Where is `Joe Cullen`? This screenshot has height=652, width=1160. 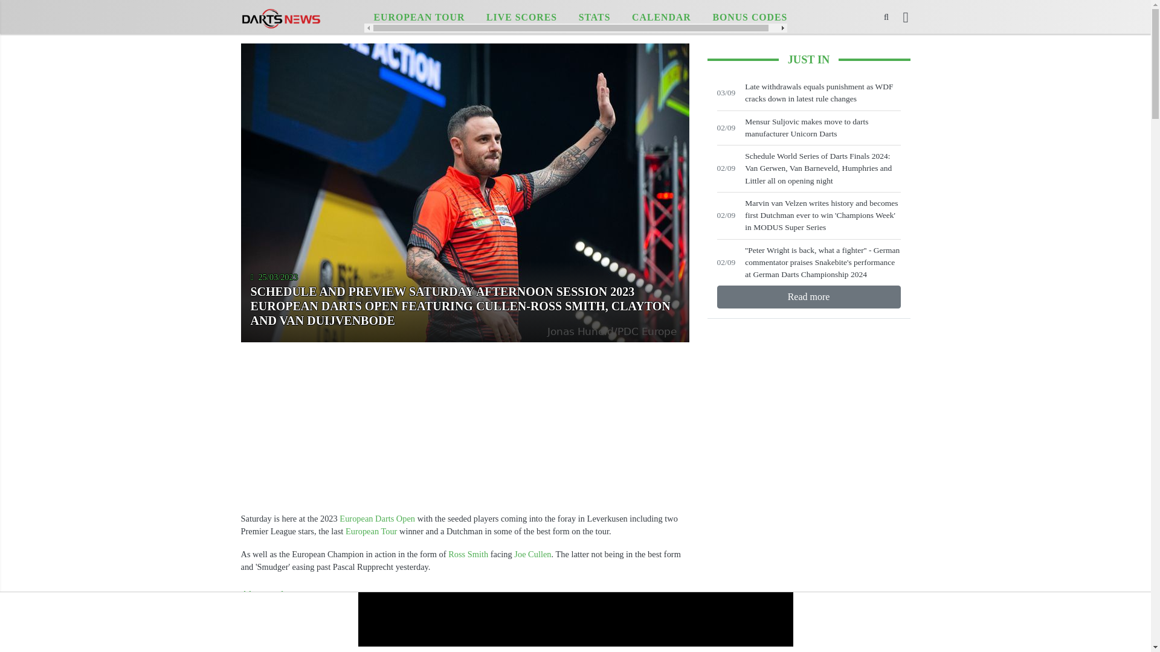
Joe Cullen is located at coordinates (532, 554).